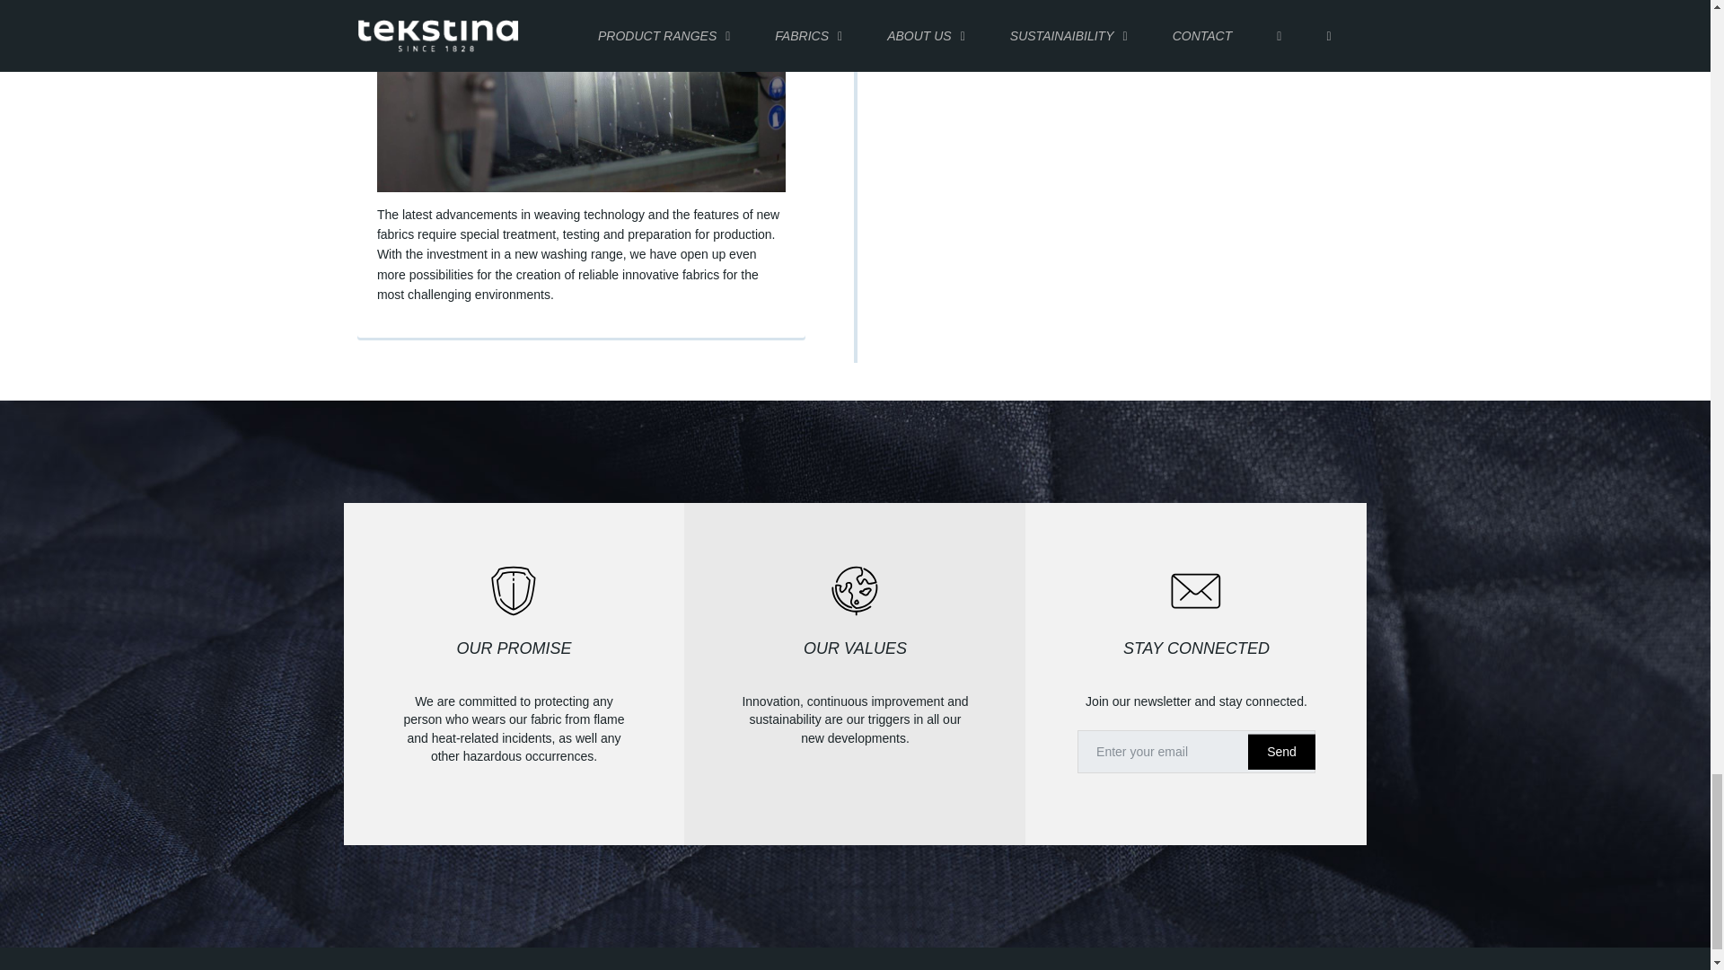  I want to click on Send, so click(1281, 751).